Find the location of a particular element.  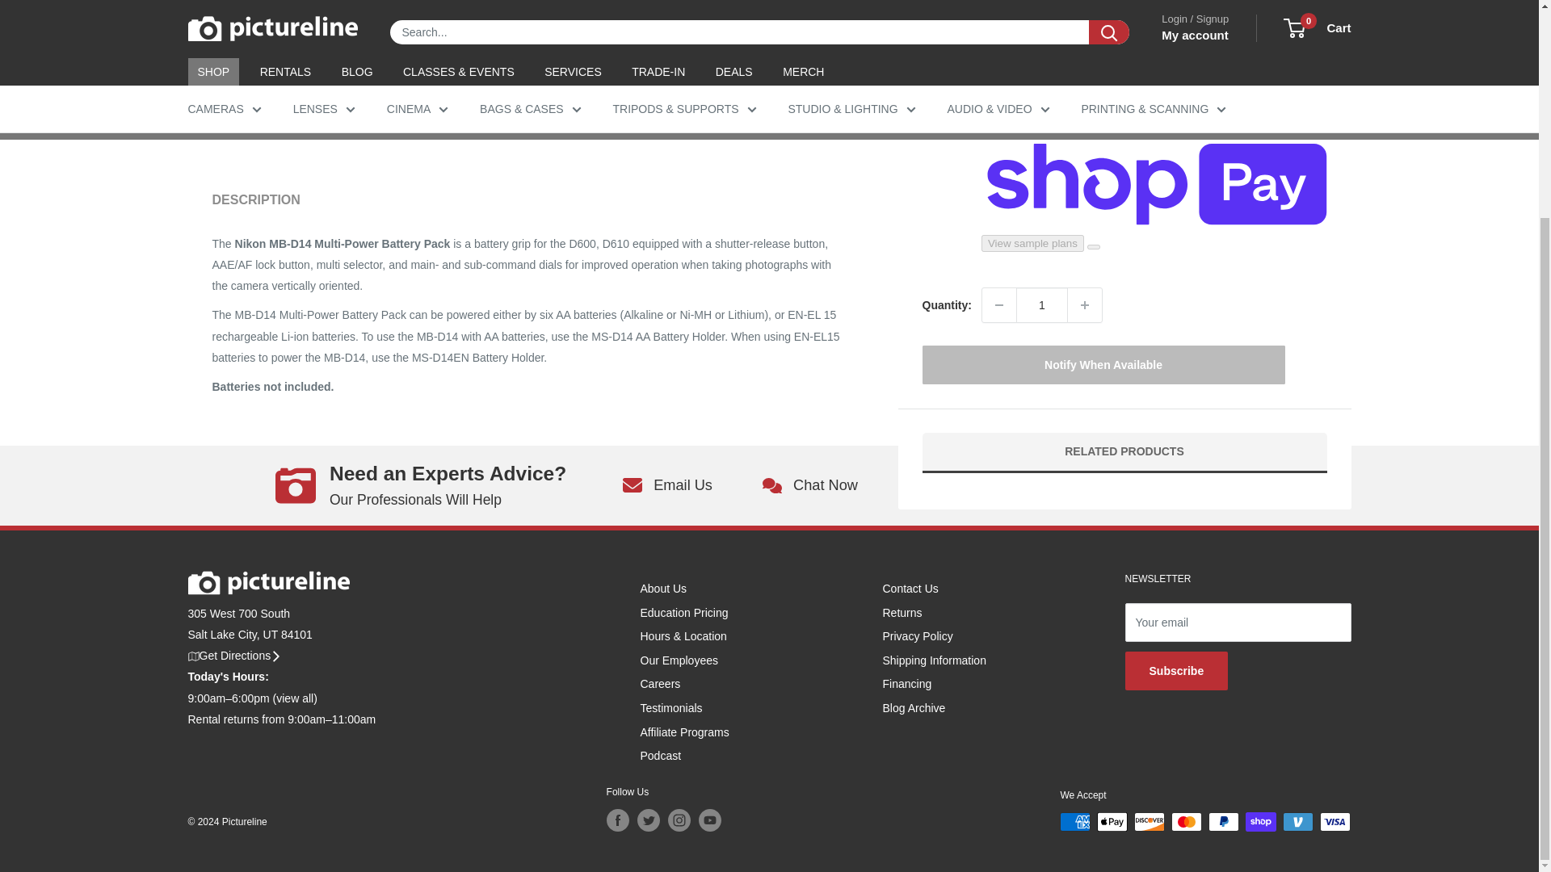

1 is located at coordinates (1042, 305).